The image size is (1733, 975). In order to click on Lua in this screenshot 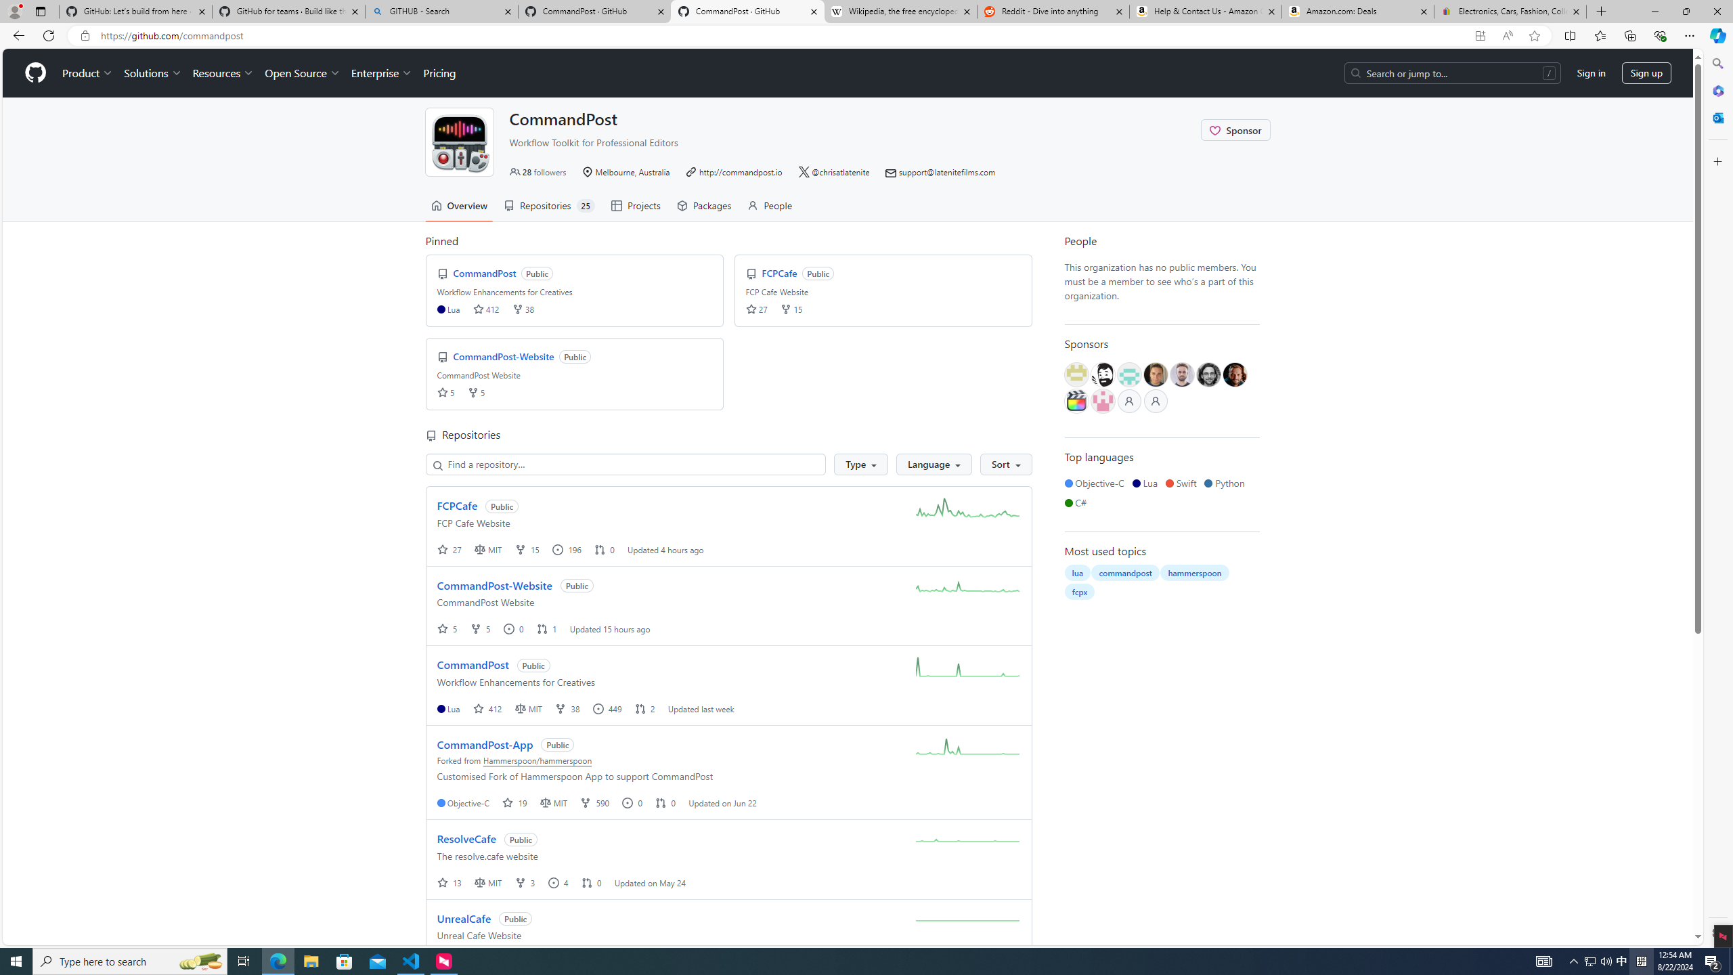, I will do `click(1147, 483)`.